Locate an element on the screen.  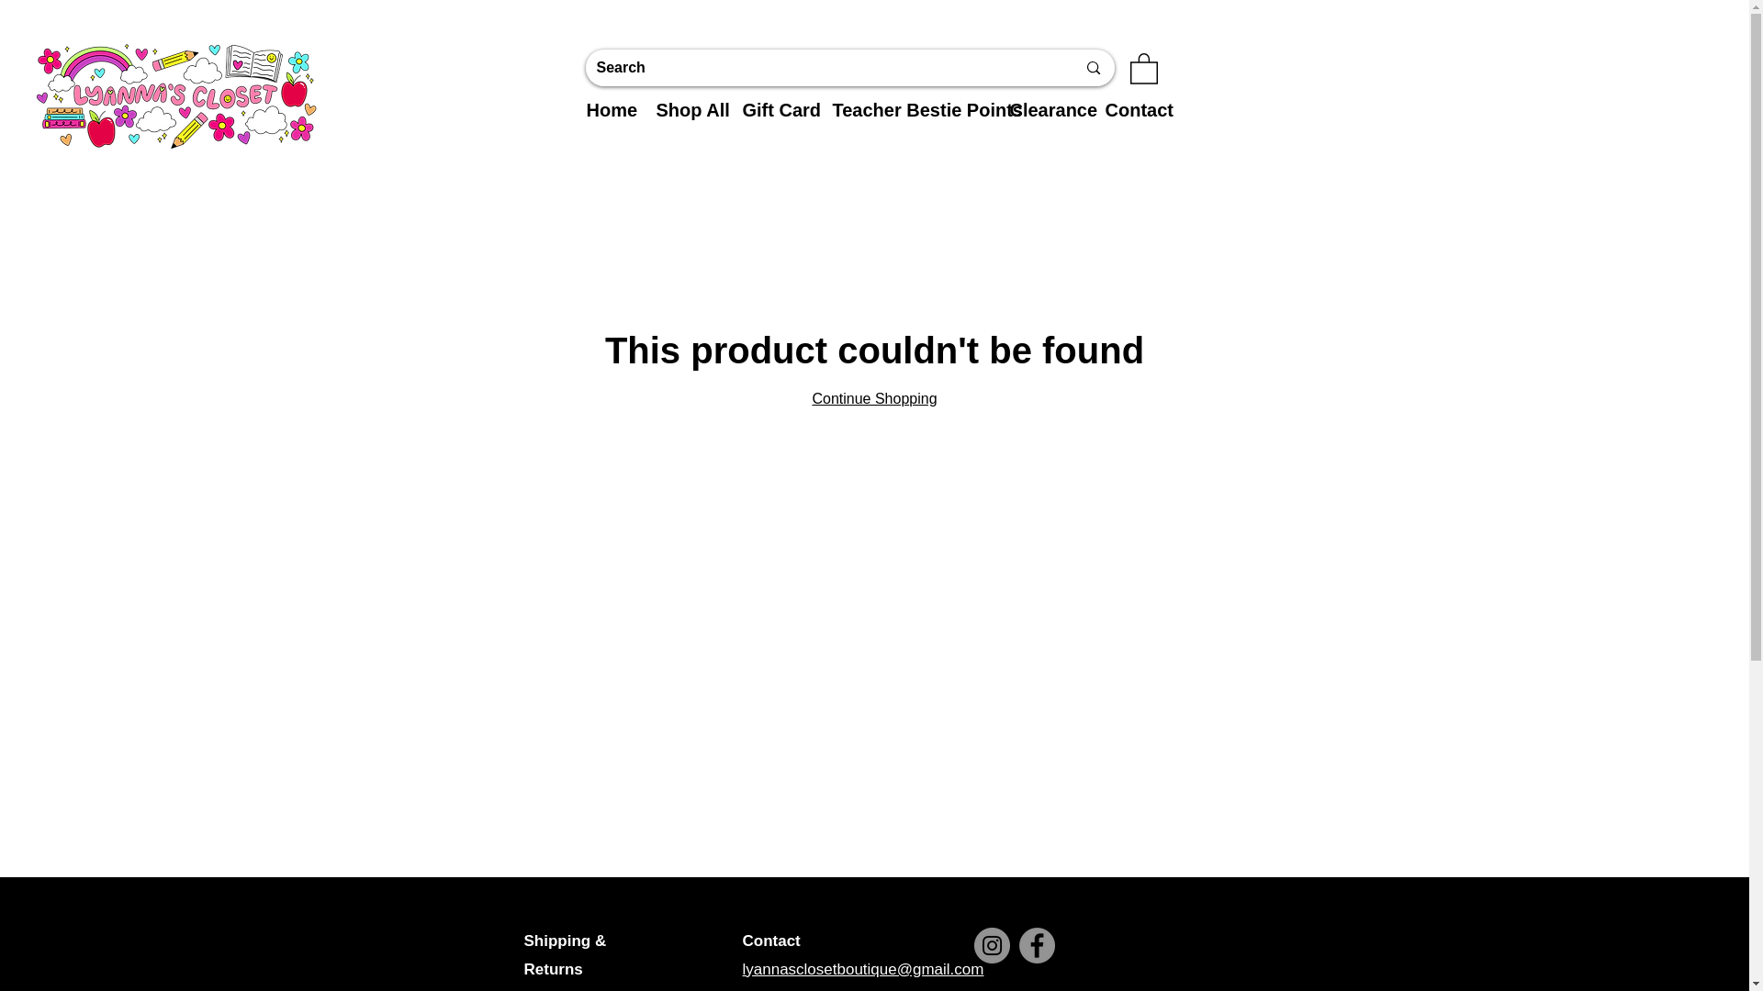
Store Policy is located at coordinates (565, 989).